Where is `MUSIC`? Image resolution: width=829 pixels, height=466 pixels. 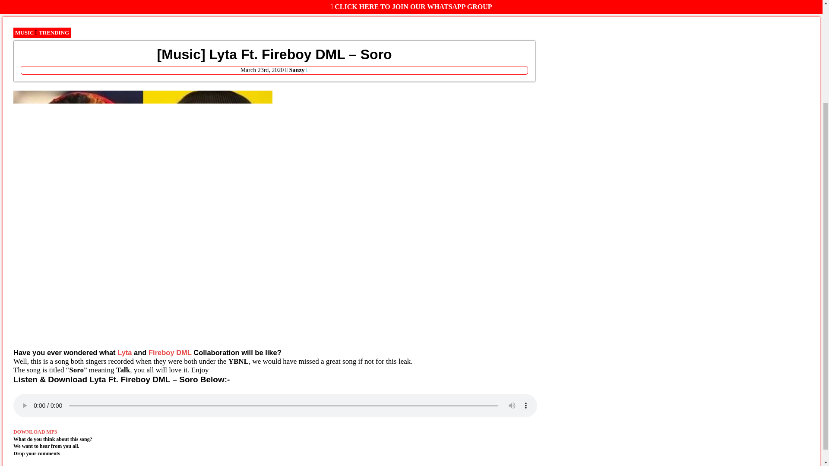
MUSIC is located at coordinates (24, 33).